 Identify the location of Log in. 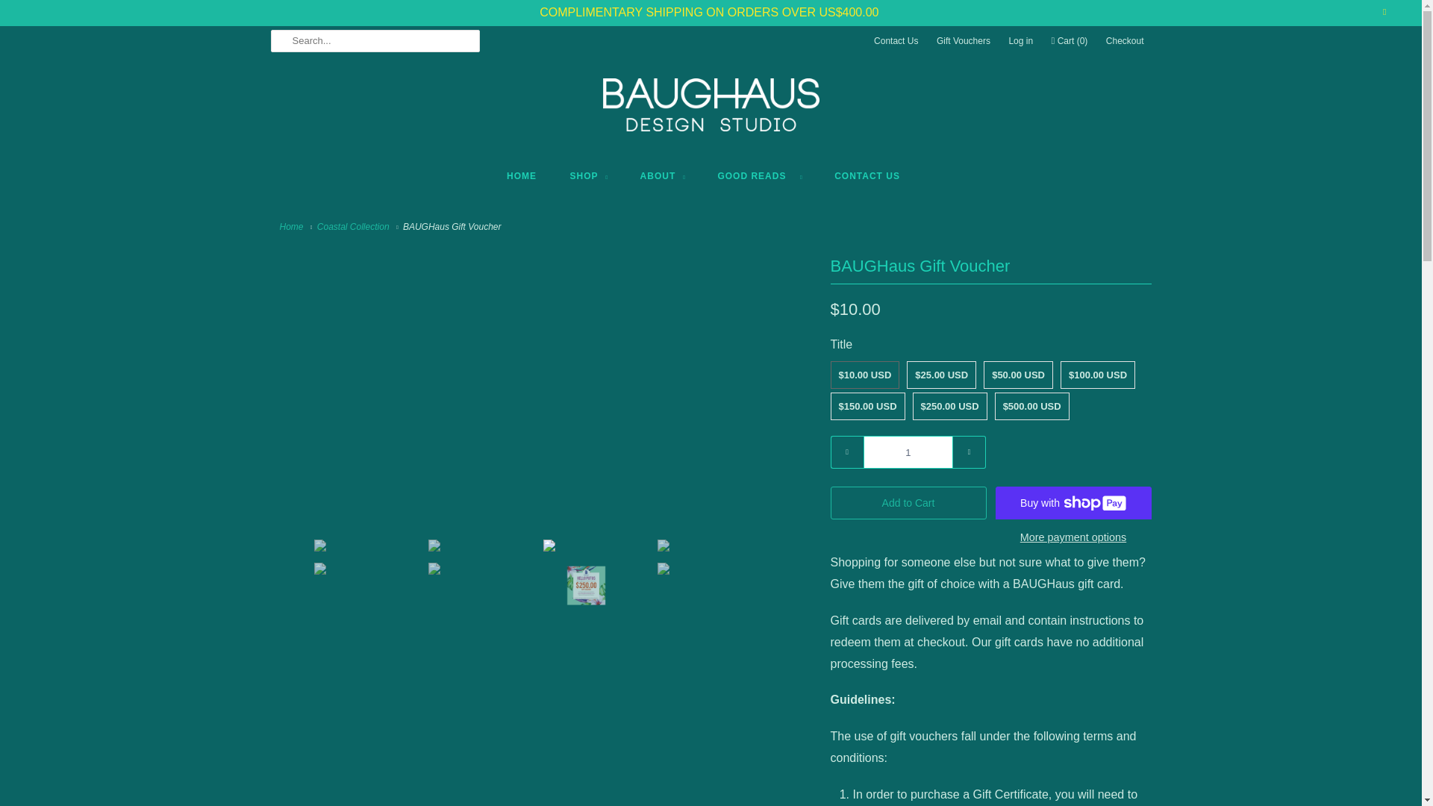
(1021, 40).